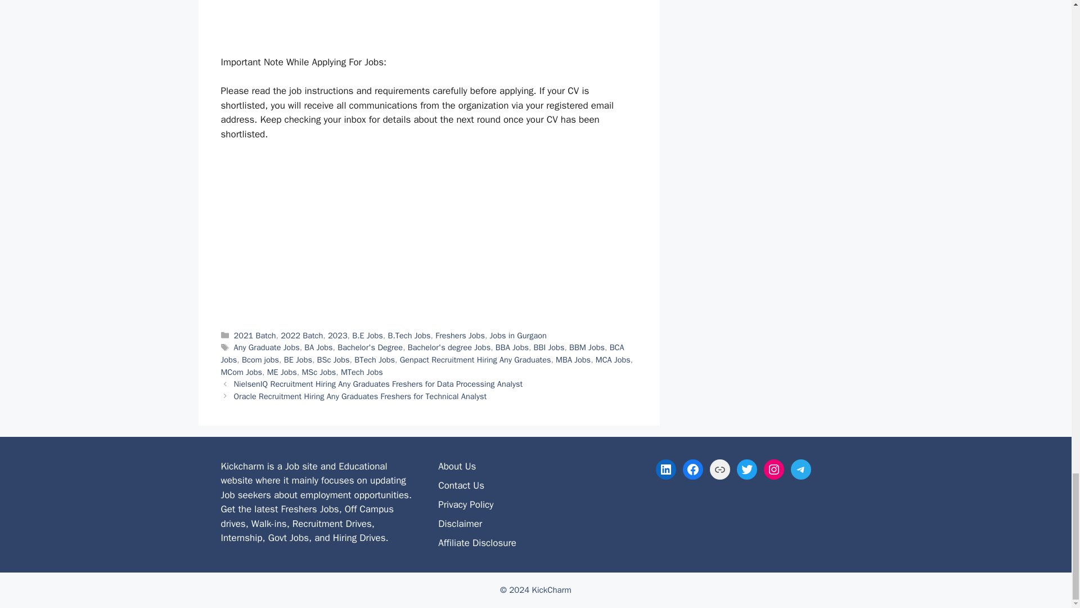  I want to click on Bcom jobs, so click(260, 359).